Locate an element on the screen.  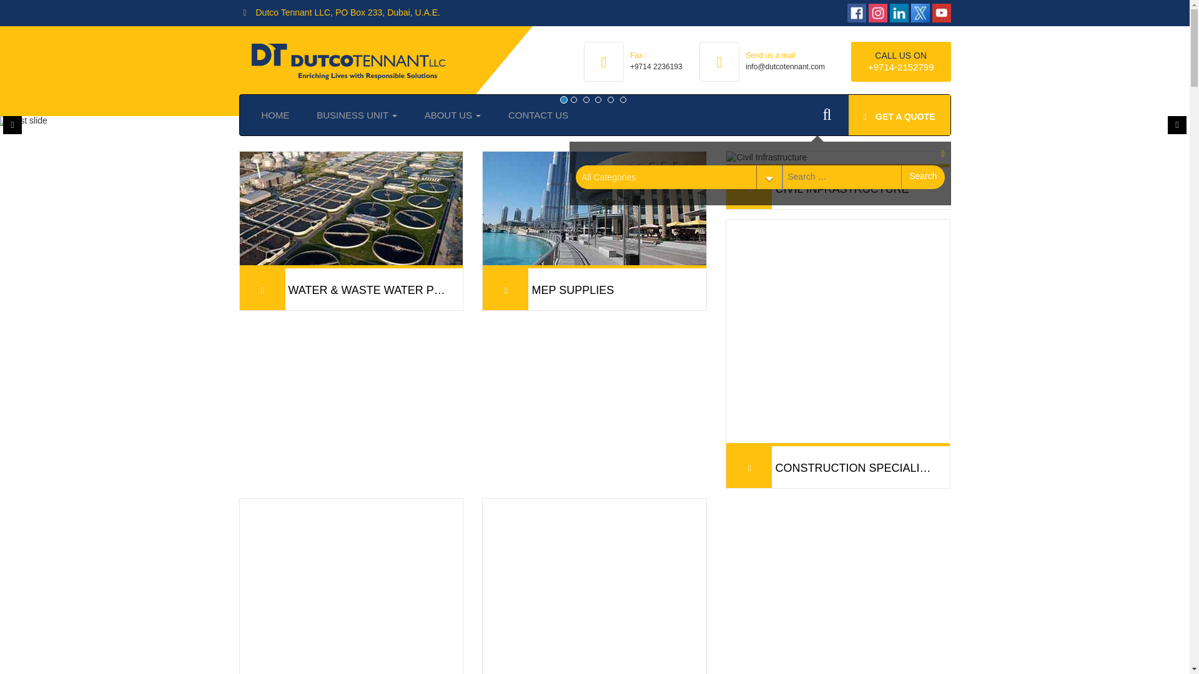
HOME is located at coordinates (275, 115).